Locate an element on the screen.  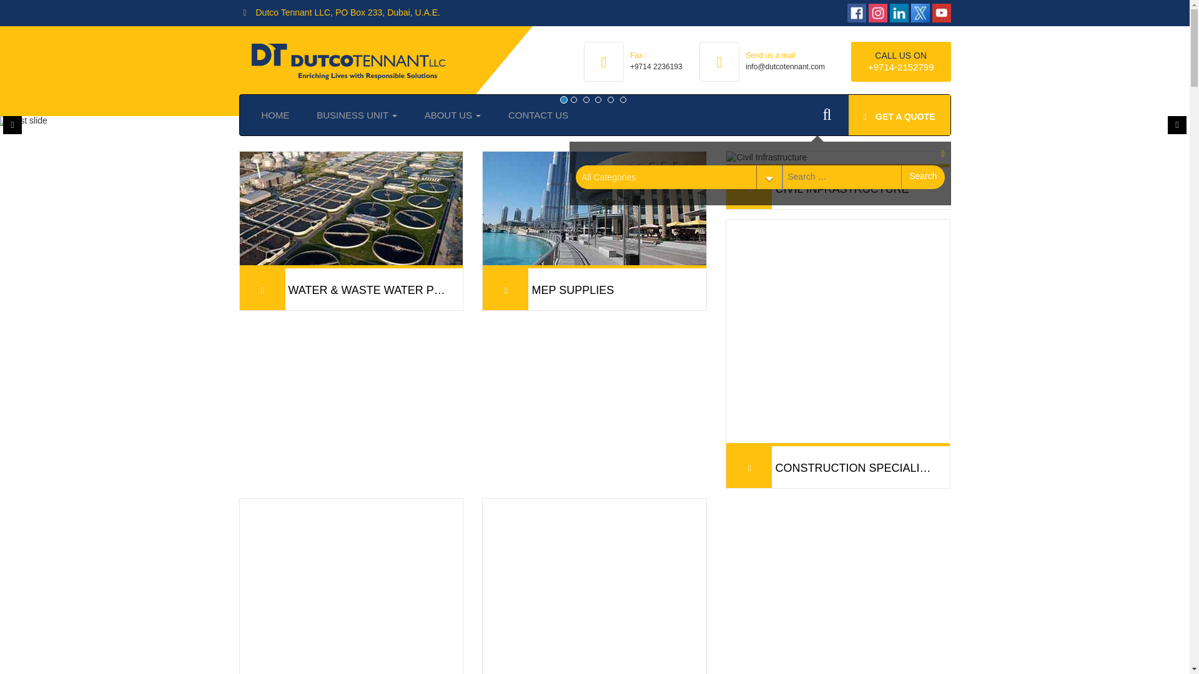
HOME is located at coordinates (275, 115).